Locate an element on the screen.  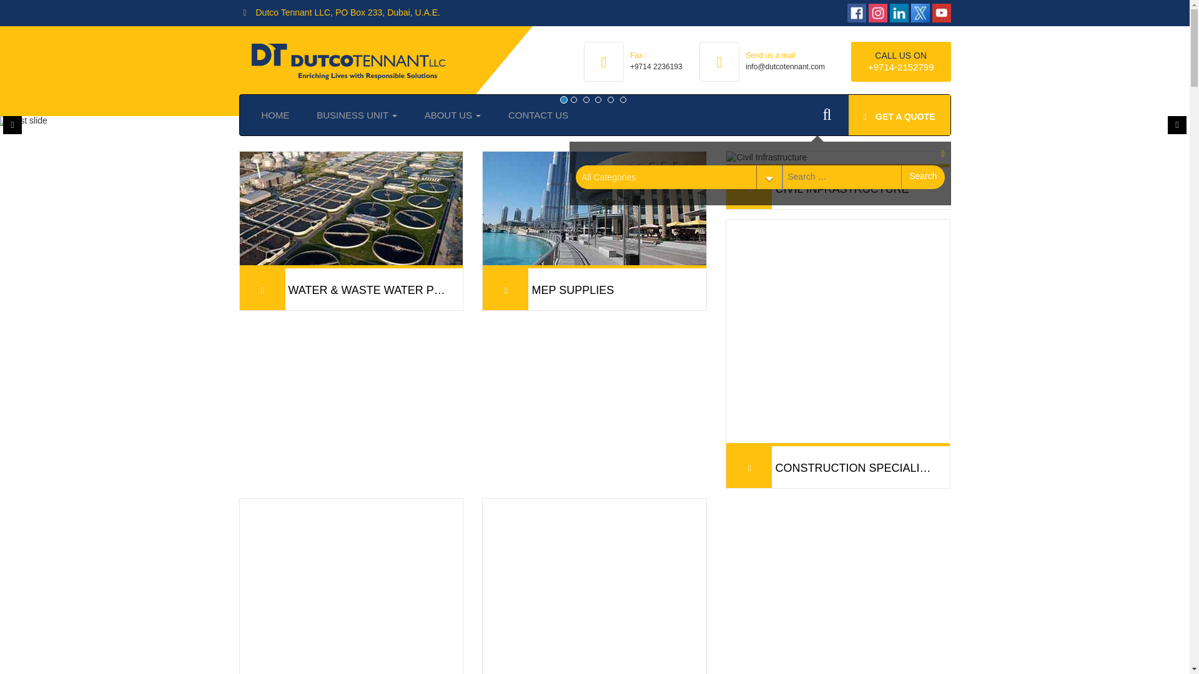
HOME is located at coordinates (275, 115).